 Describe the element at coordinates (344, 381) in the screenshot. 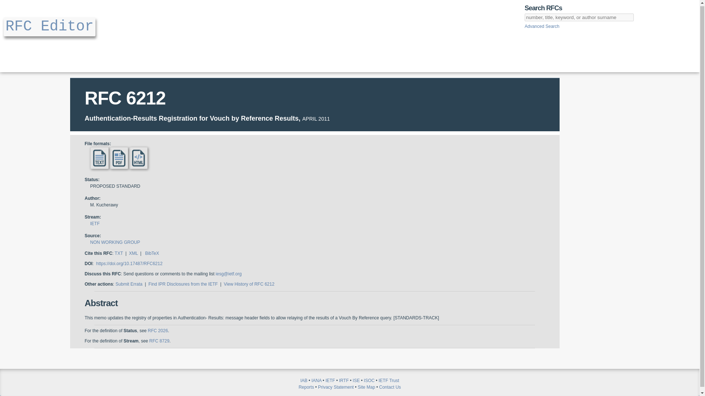

I see `IRTF` at that location.